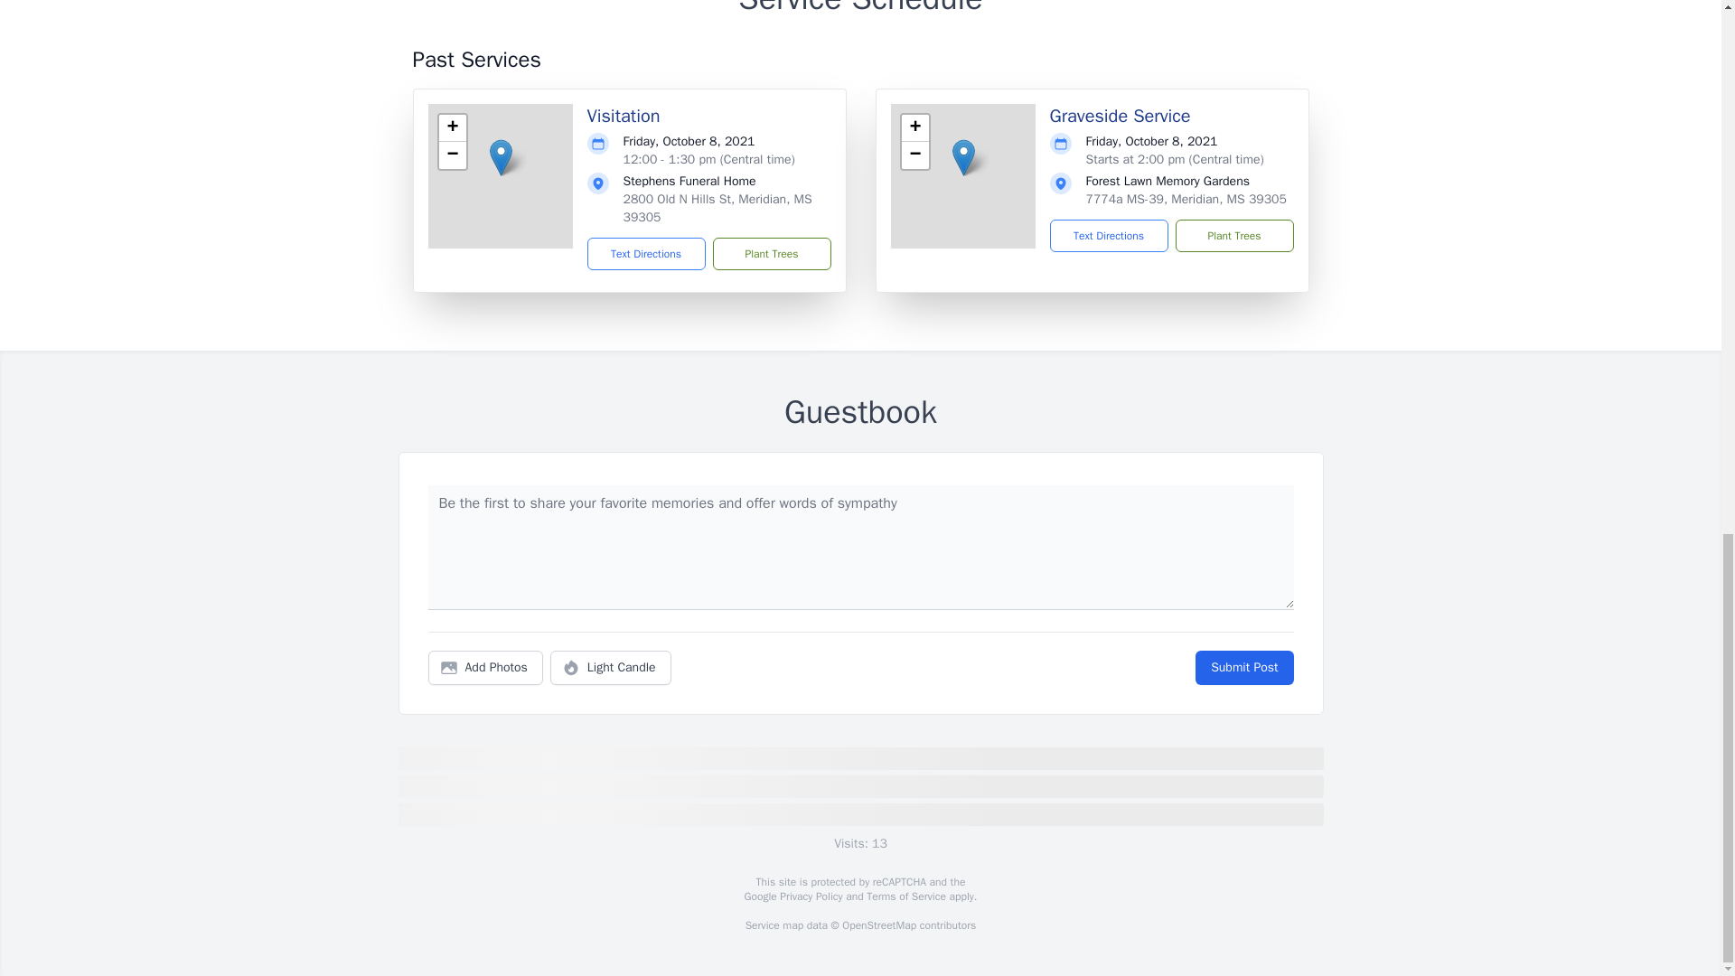  I want to click on Plant Trees, so click(771, 254).